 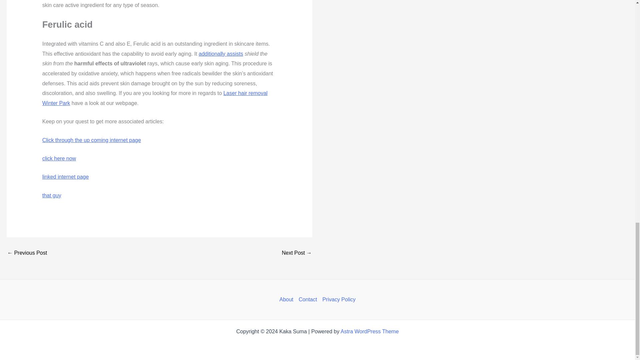 I want to click on Click through the up coming internet page, so click(x=91, y=140).